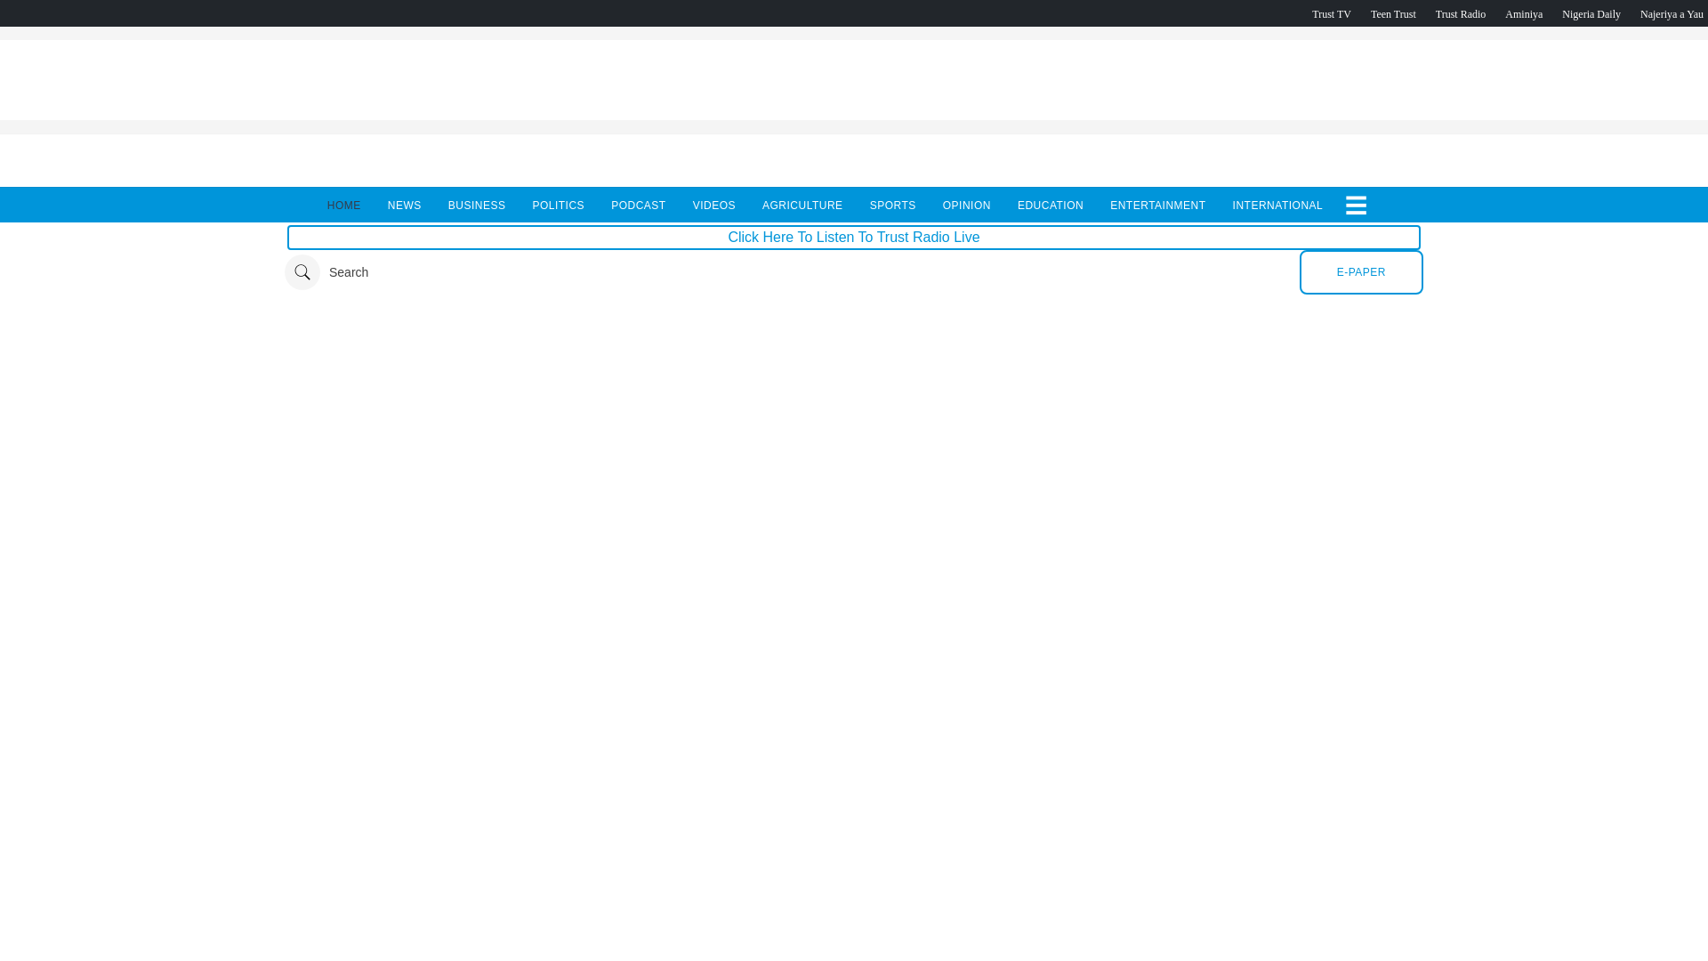 Image resolution: width=1708 pixels, height=961 pixels. Describe the element at coordinates (343, 205) in the screenshot. I see `HOME` at that location.